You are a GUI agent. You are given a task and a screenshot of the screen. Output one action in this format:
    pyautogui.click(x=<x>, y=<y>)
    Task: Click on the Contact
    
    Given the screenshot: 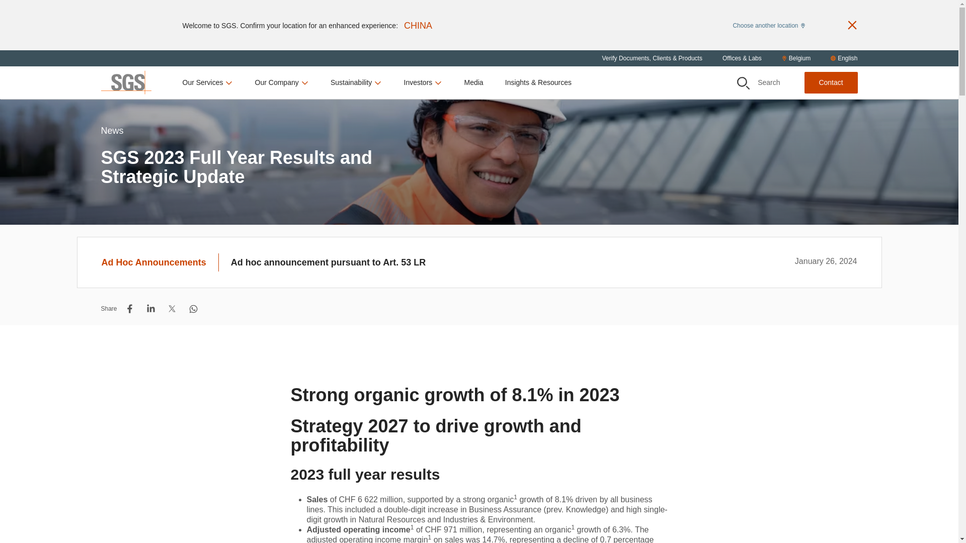 What is the action you would take?
    pyautogui.click(x=830, y=82)
    